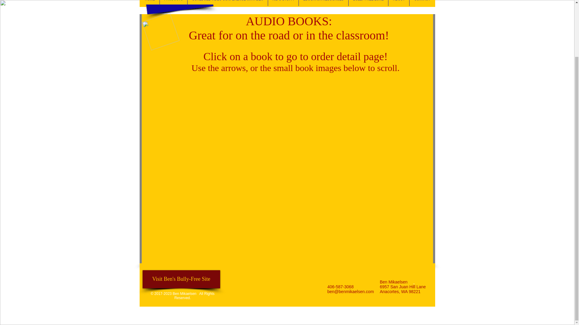 The image size is (579, 325). What do you see at coordinates (150, 3) in the screenshot?
I see `HOME` at bounding box center [150, 3].